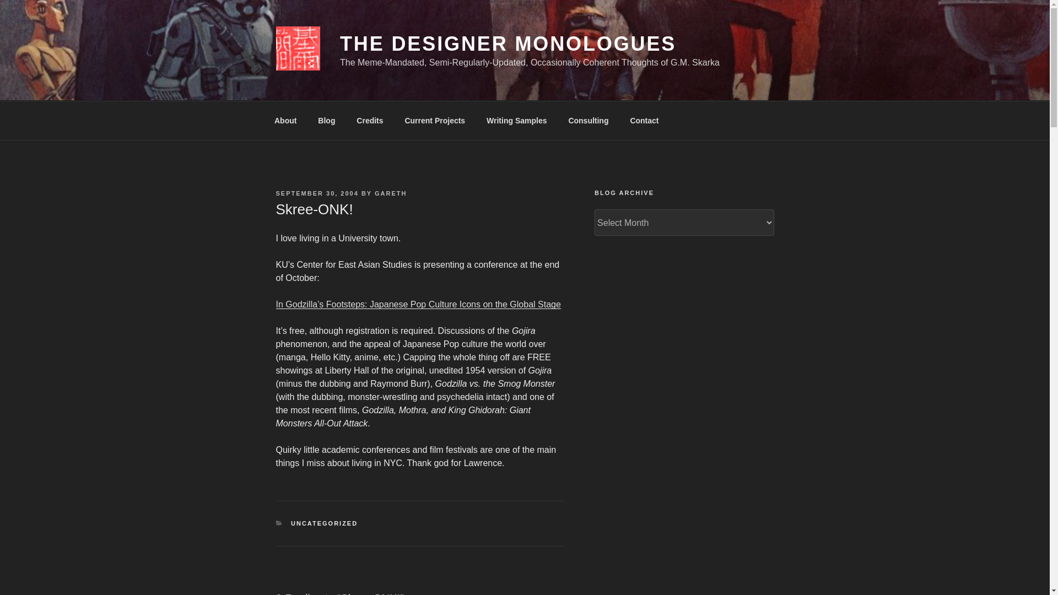  Describe the element at coordinates (516, 120) in the screenshot. I see `Writing Samples` at that location.